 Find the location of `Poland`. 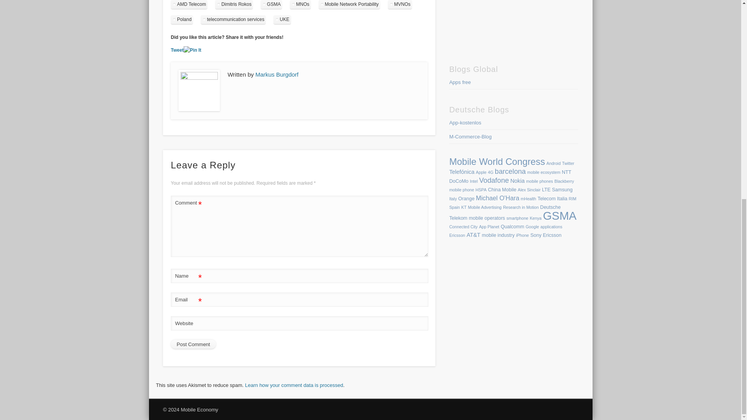

Poland is located at coordinates (182, 19).